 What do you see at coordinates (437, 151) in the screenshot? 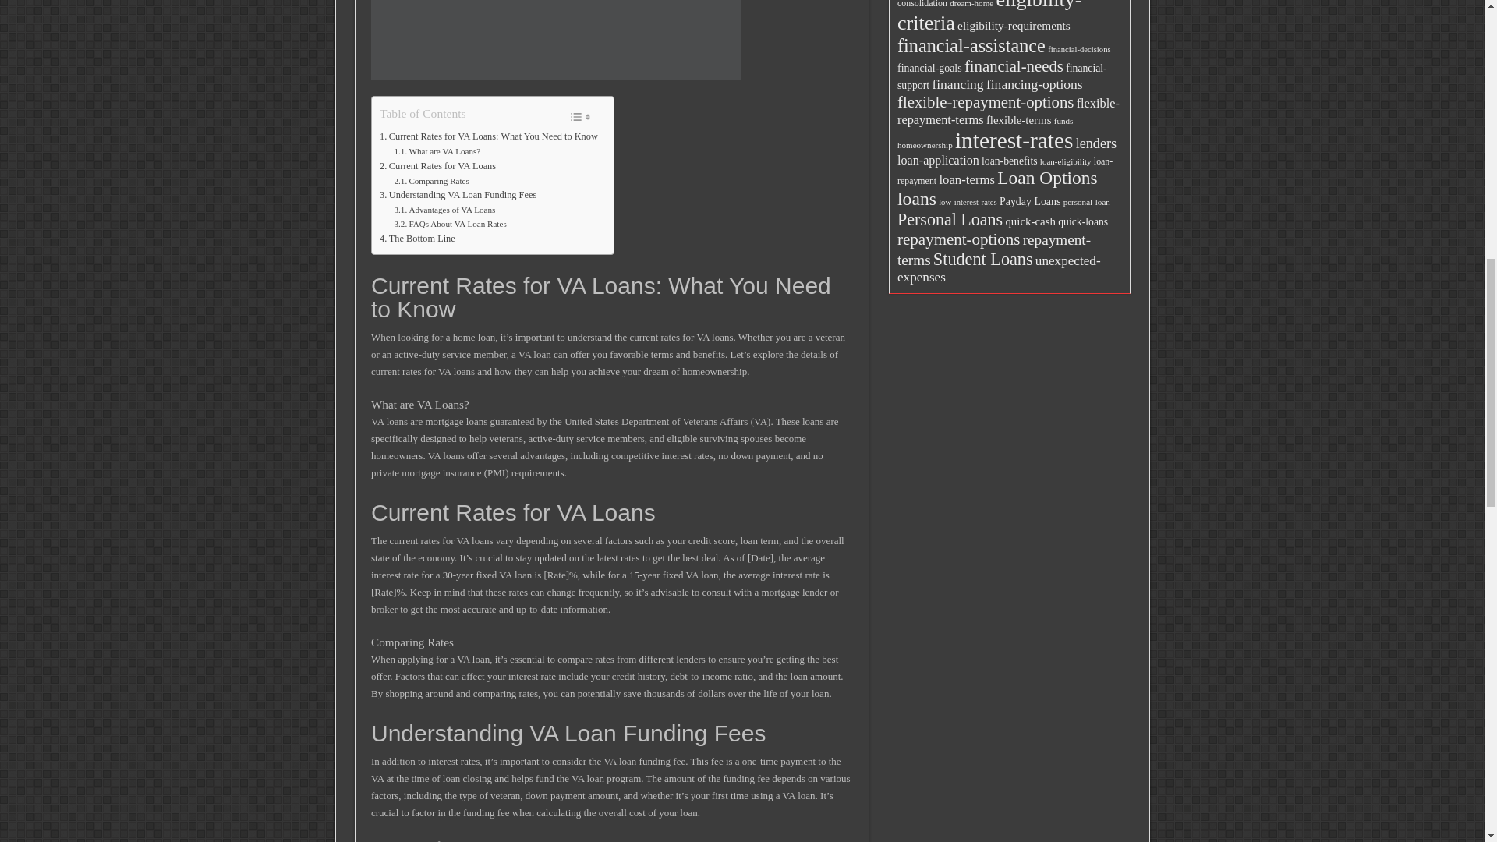
I see `What are VA Loans?` at bounding box center [437, 151].